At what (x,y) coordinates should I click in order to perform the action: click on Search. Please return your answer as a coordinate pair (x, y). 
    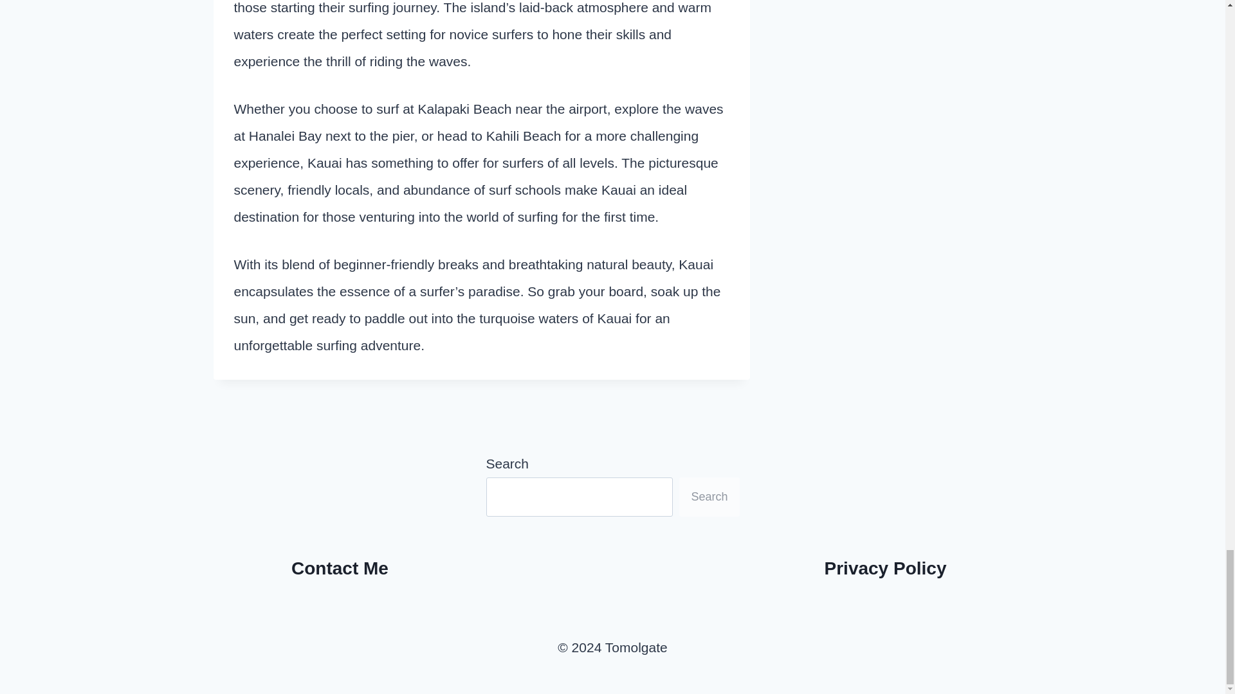
    Looking at the image, I should click on (709, 497).